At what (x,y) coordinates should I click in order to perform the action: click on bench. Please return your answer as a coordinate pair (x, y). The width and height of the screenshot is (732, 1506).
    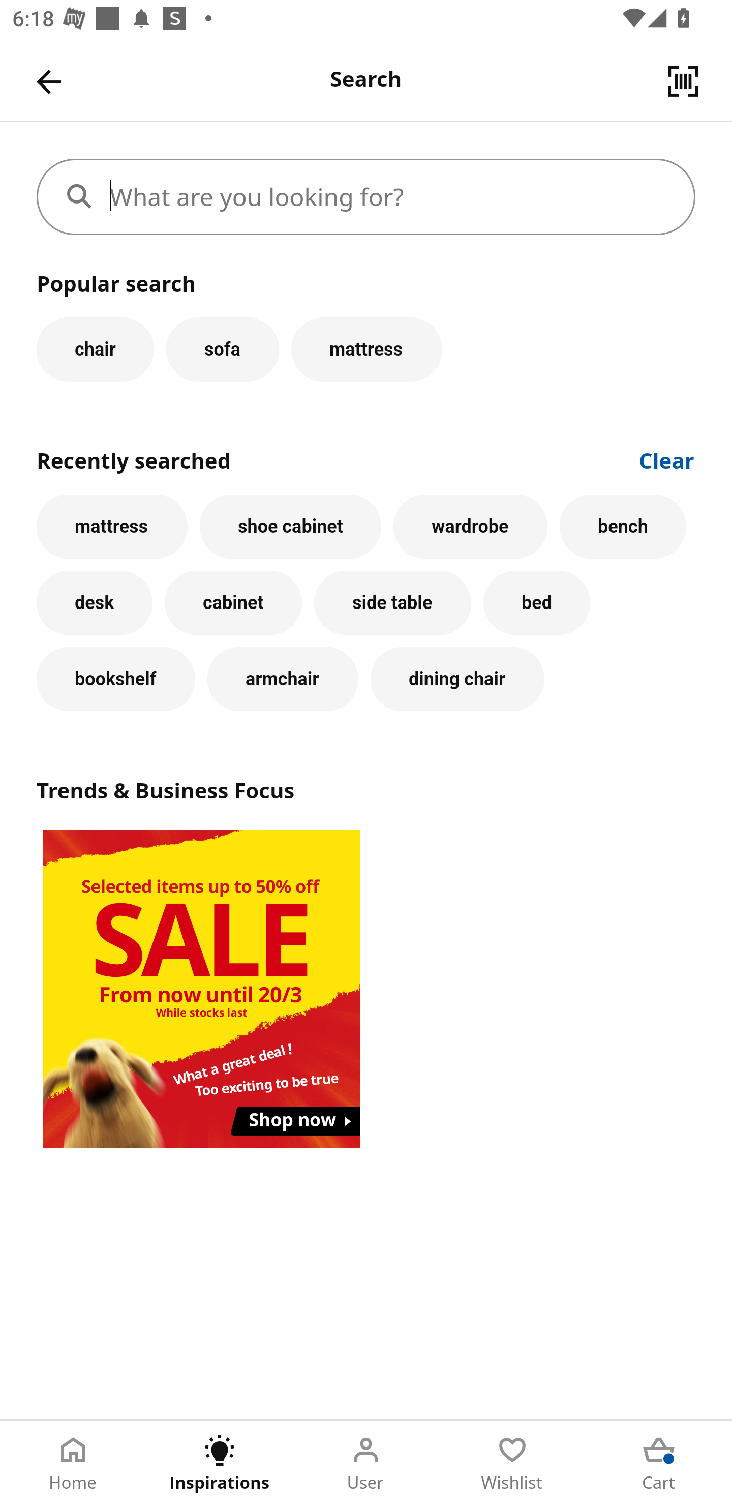
    Looking at the image, I should click on (623, 526).